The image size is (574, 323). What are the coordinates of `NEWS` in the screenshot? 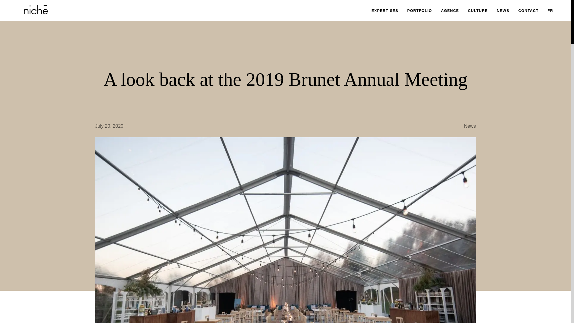 It's located at (503, 10).